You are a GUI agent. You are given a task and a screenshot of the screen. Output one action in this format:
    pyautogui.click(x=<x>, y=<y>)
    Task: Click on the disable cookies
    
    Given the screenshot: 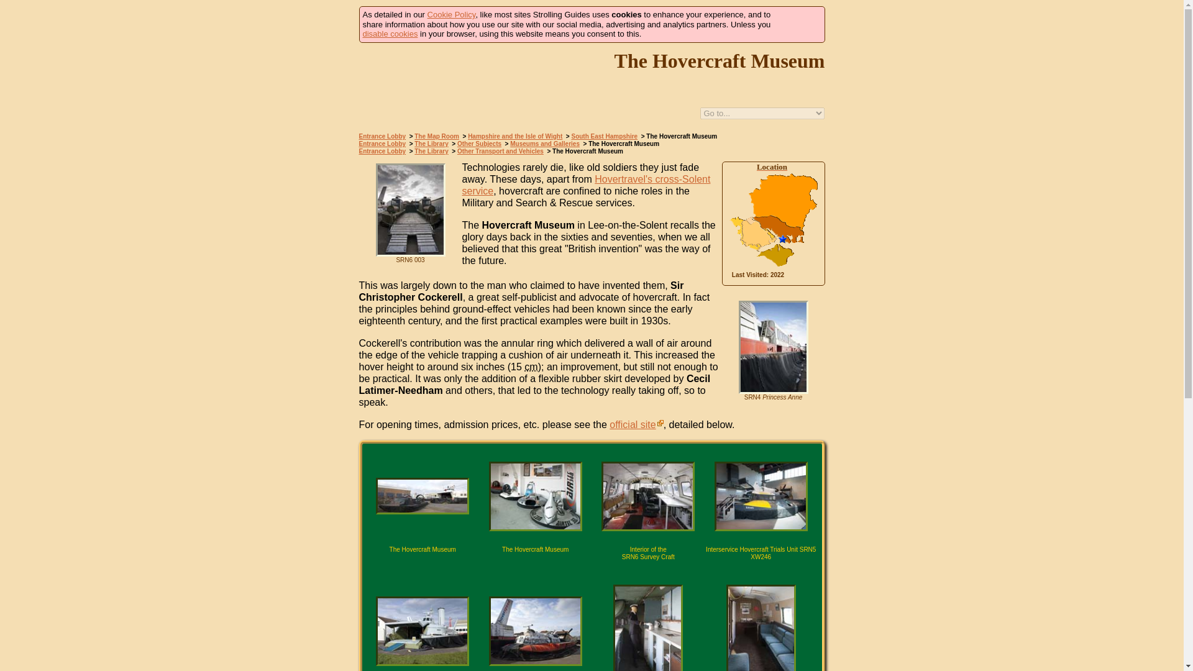 What is the action you would take?
    pyautogui.click(x=390, y=34)
    